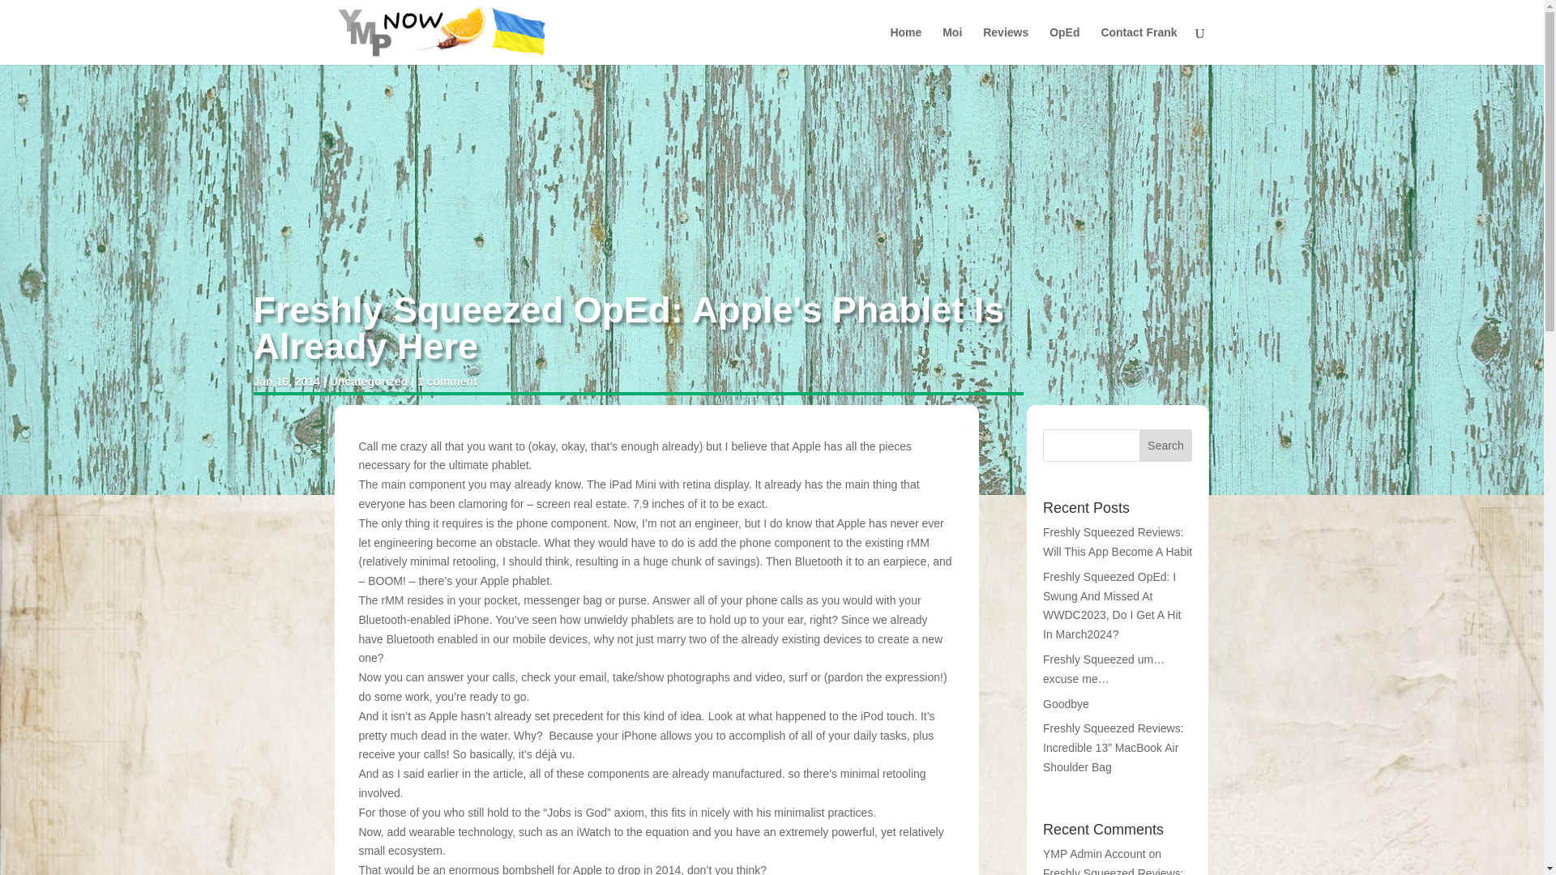  I want to click on Search, so click(1165, 446).